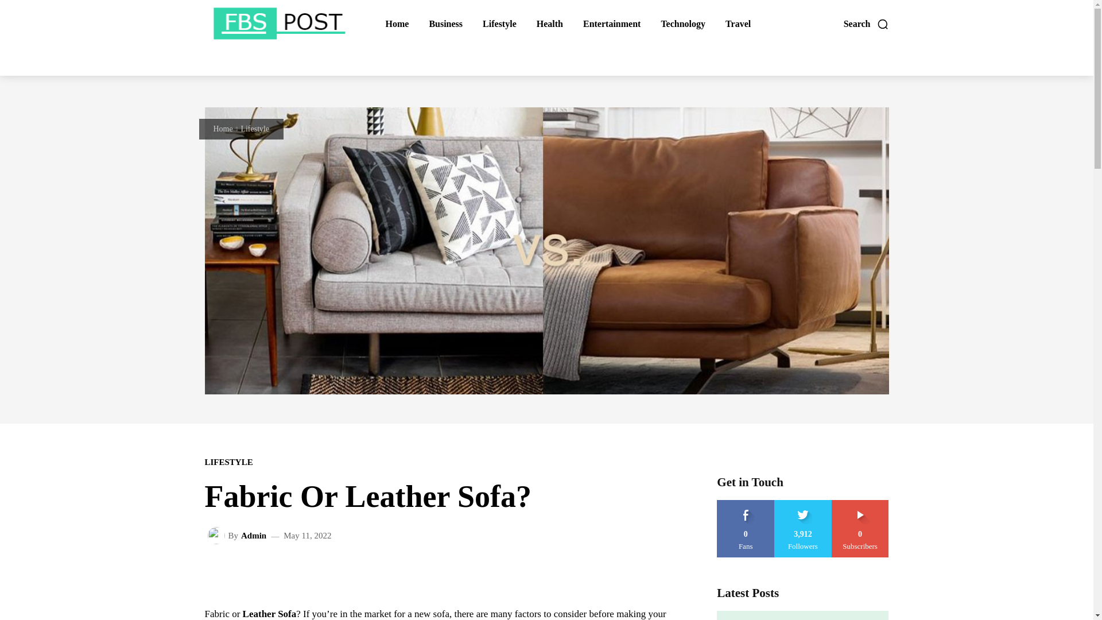 The width and height of the screenshot is (1102, 620). What do you see at coordinates (254, 129) in the screenshot?
I see `View all posts in Lifestyle` at bounding box center [254, 129].